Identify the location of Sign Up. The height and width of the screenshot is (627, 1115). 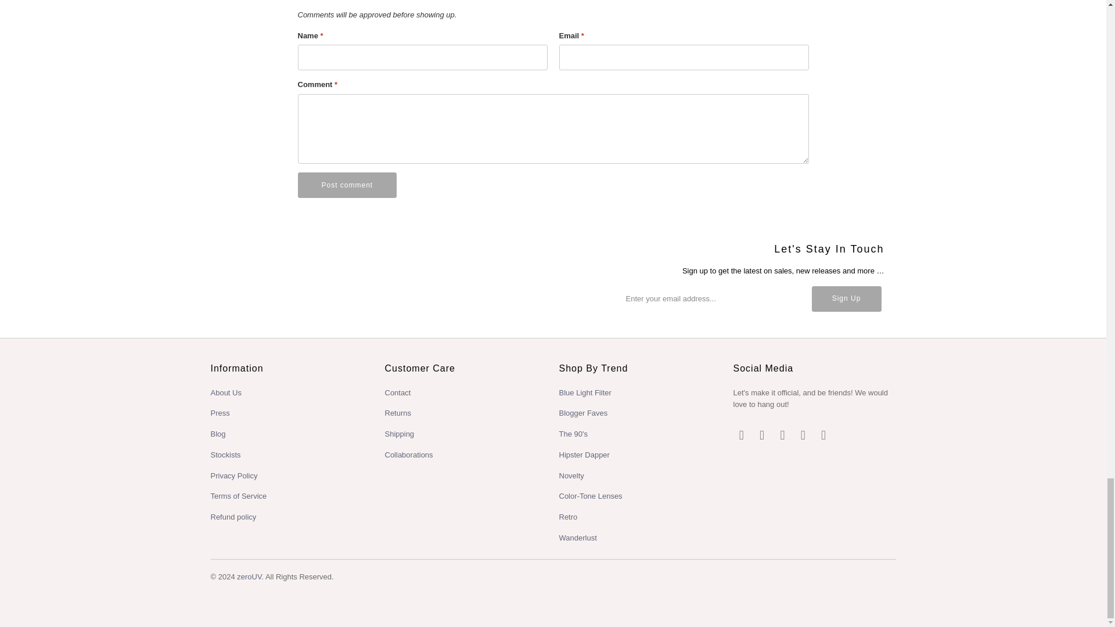
(847, 298).